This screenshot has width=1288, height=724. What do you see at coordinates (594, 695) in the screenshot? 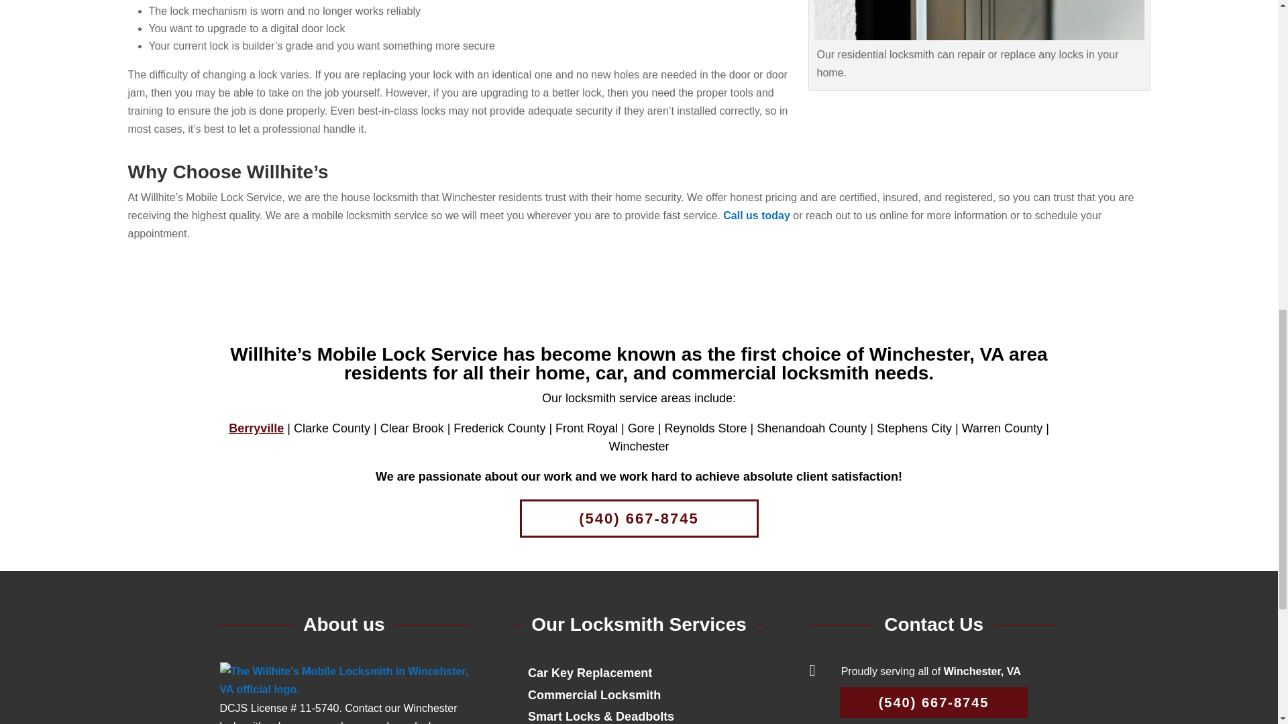
I see `Commercial Locksmith` at bounding box center [594, 695].